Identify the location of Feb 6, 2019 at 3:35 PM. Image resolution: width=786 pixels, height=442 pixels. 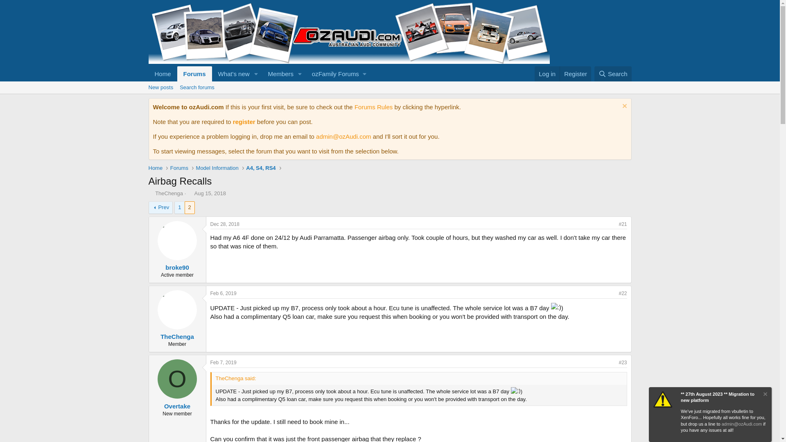
(389, 97).